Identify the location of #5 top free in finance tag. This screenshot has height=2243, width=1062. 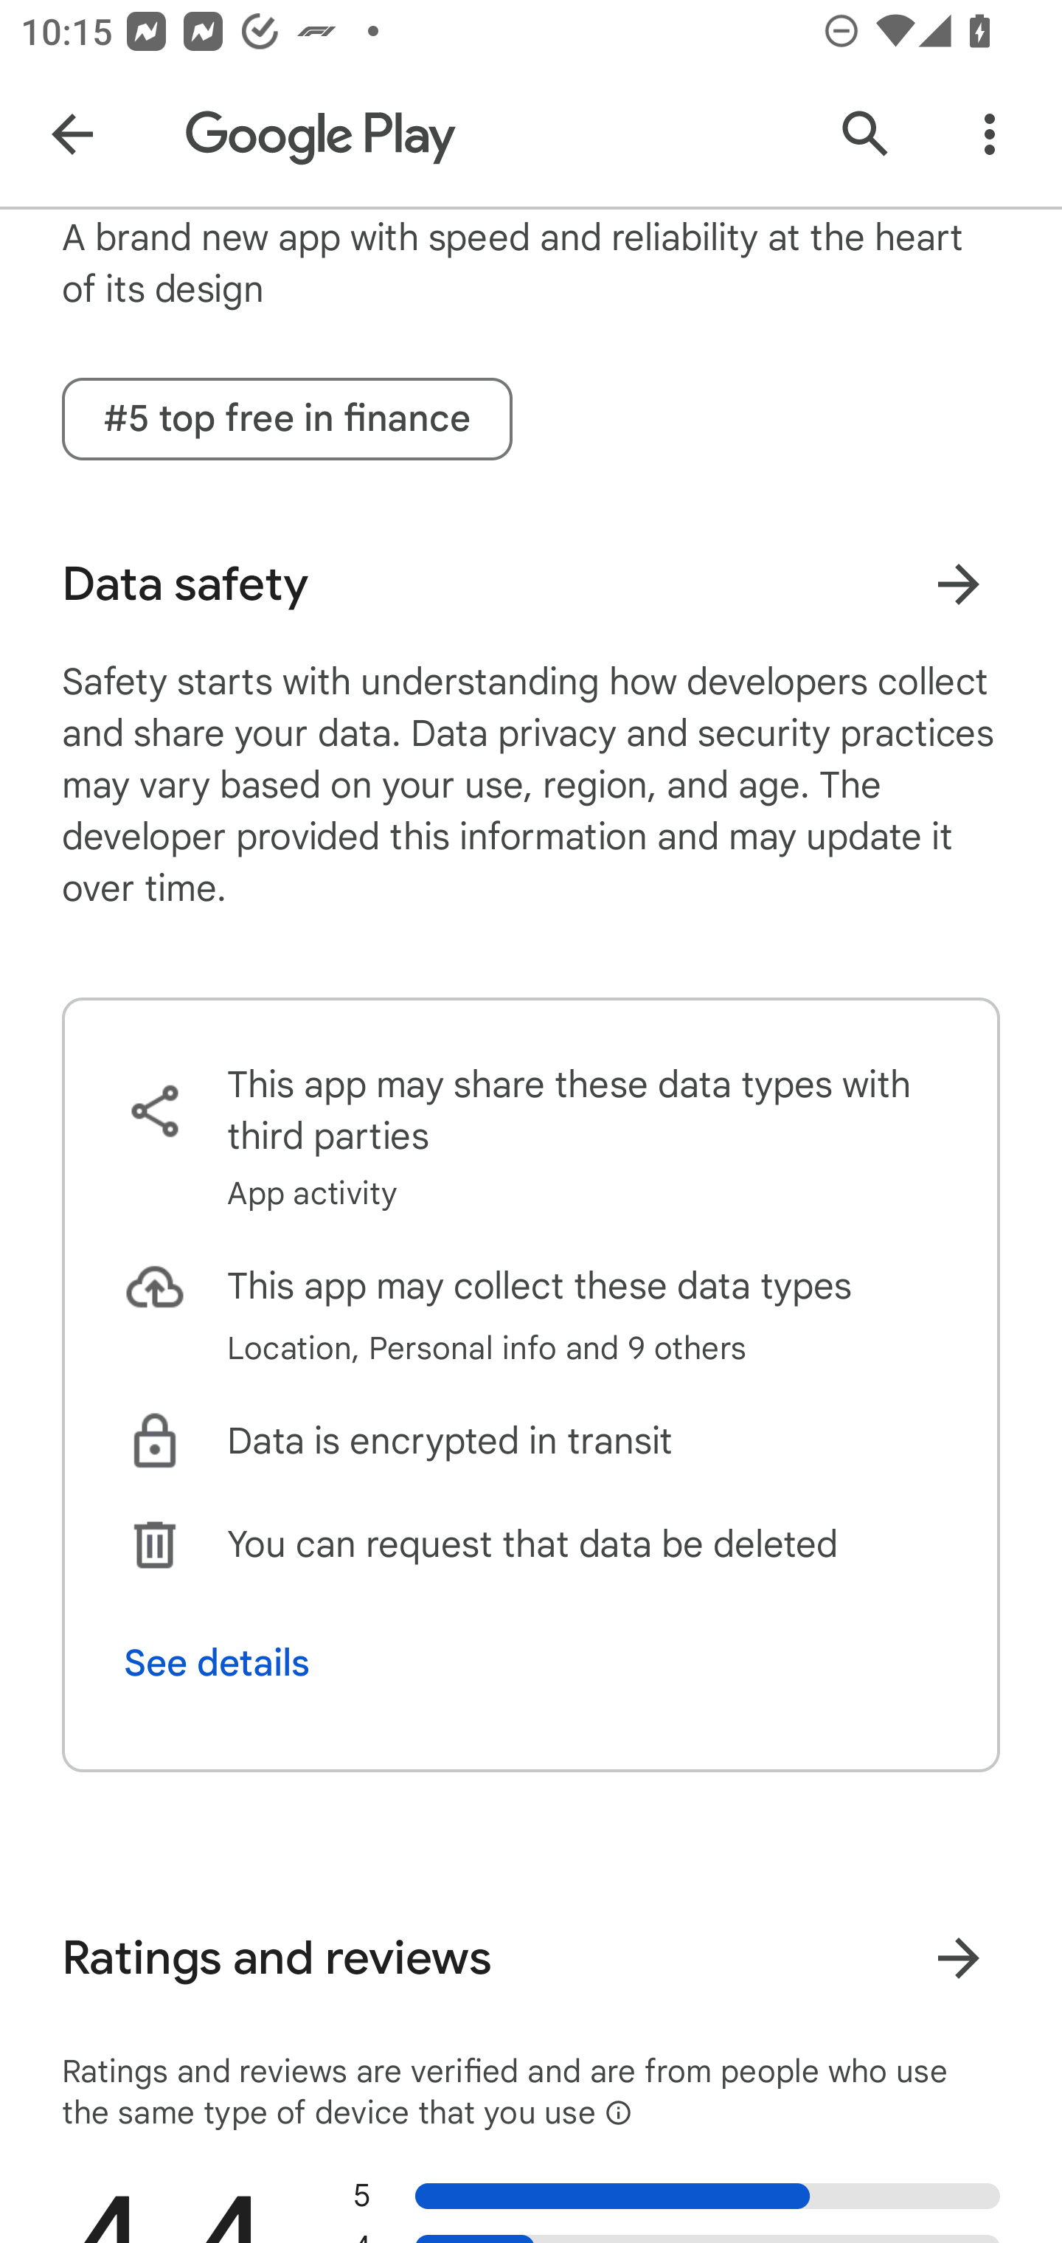
(287, 418).